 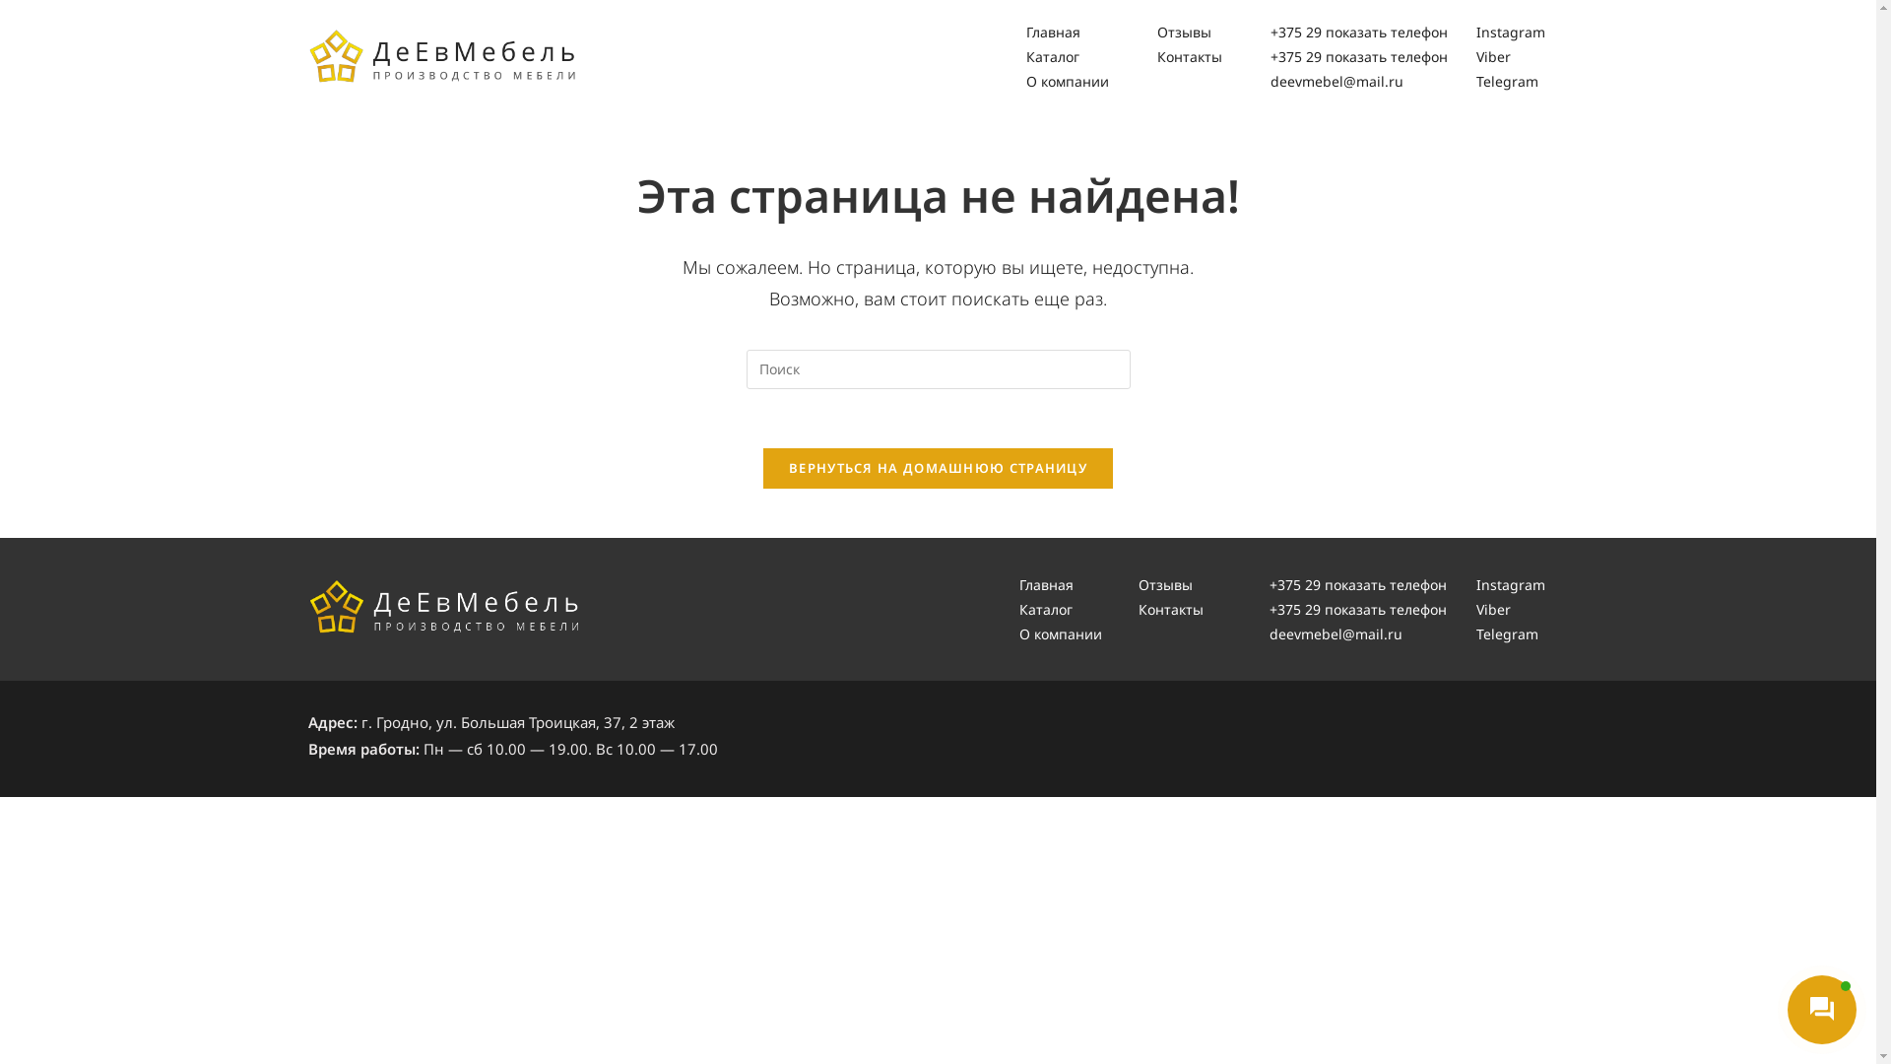 I want to click on Telegram, so click(x=1510, y=634).